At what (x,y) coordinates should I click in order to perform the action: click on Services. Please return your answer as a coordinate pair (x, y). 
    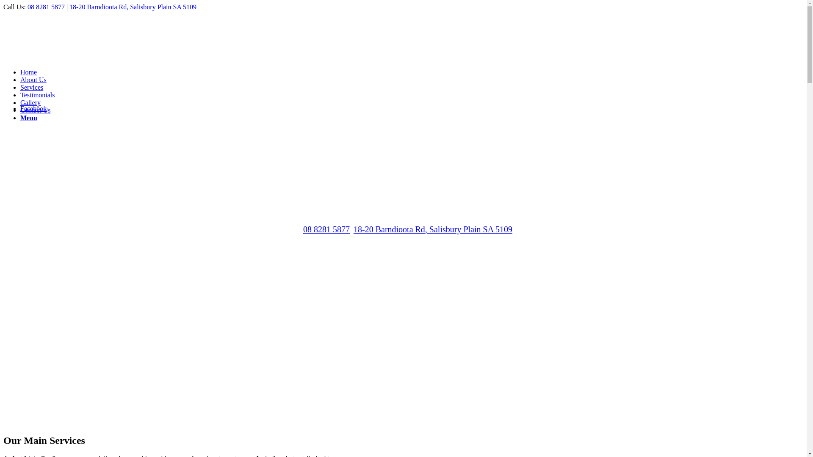
    Looking at the image, I should click on (32, 87).